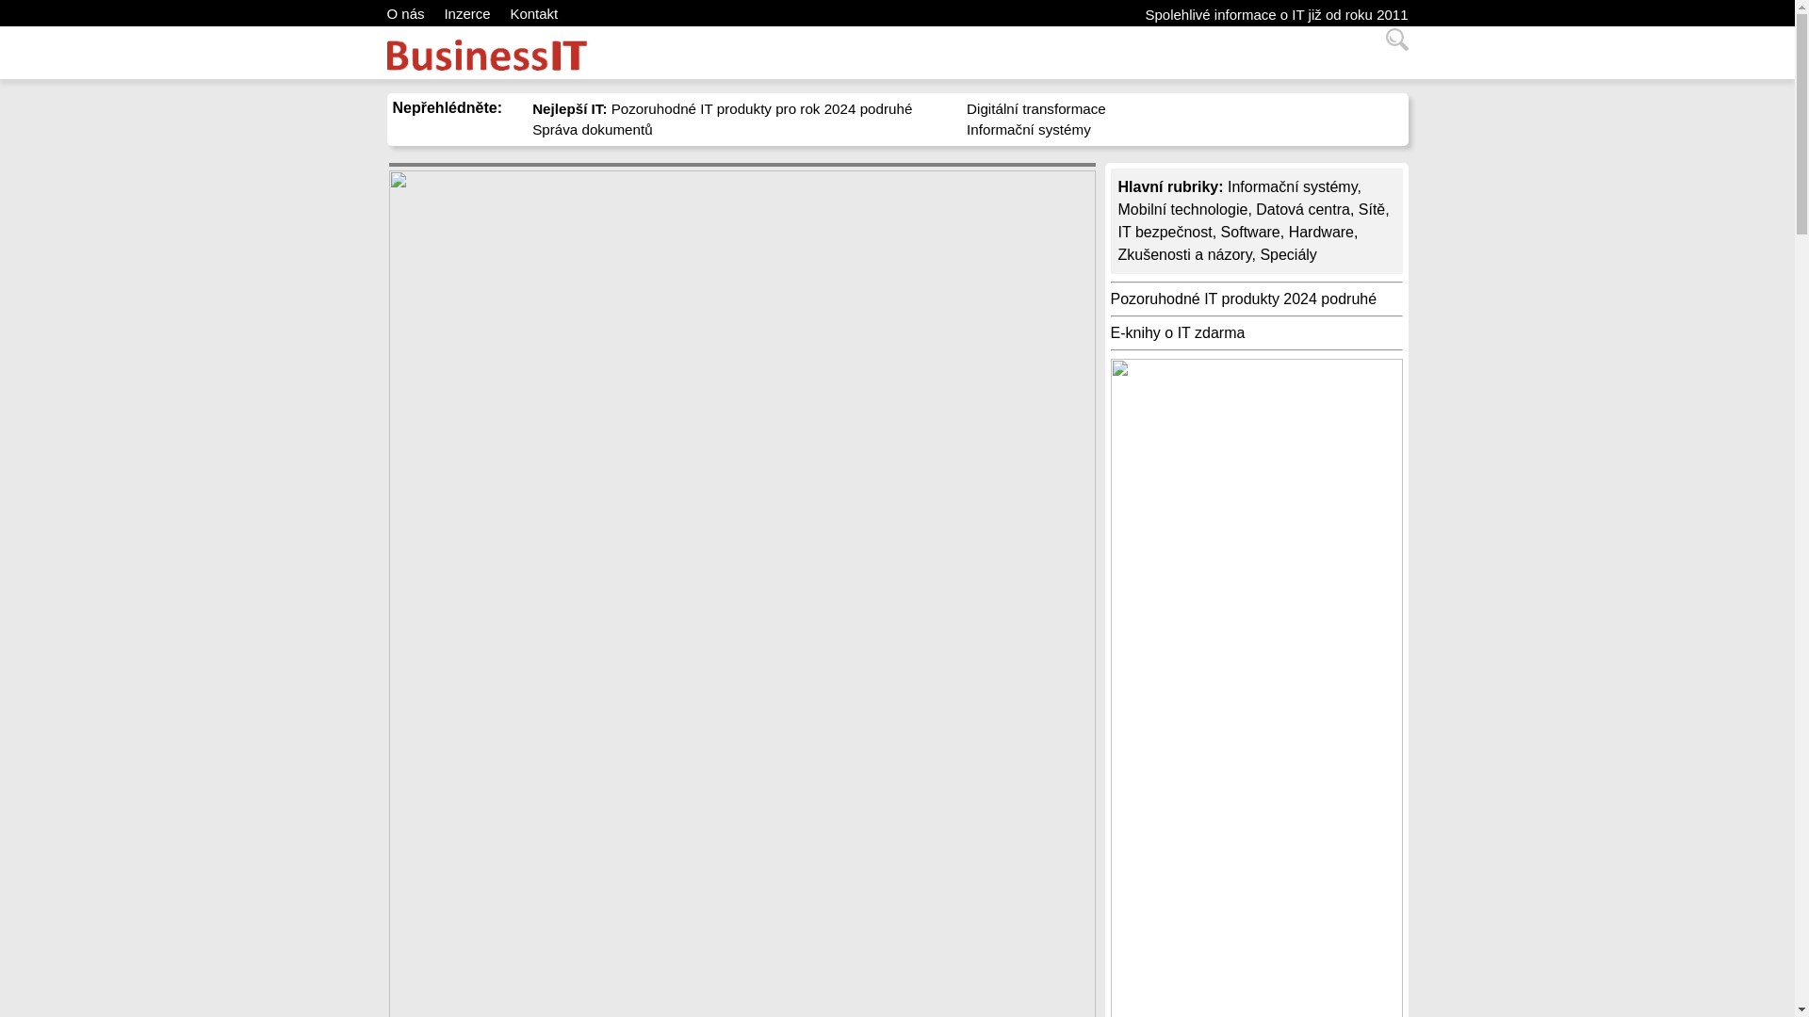  Describe the element at coordinates (1251, 232) in the screenshot. I see `Software` at that location.